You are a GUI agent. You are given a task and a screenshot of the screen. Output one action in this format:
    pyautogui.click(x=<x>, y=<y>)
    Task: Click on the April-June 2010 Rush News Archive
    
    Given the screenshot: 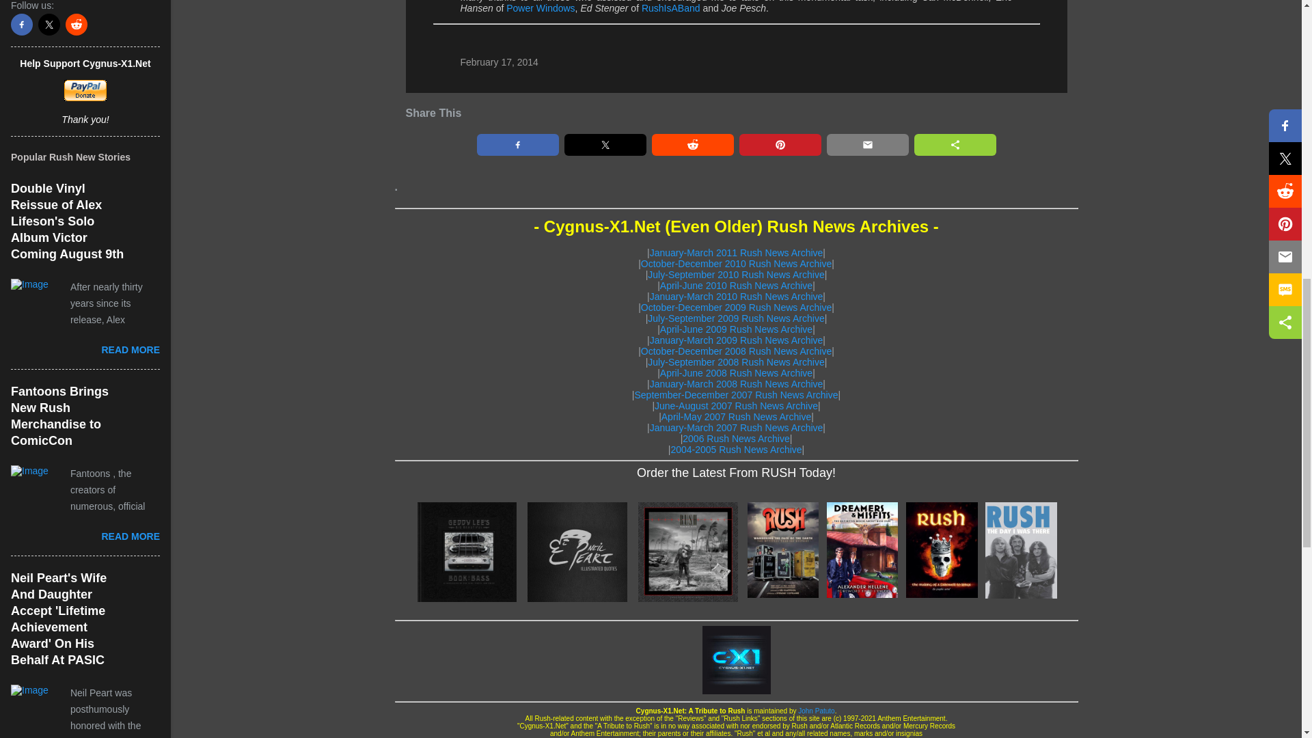 What is the action you would take?
    pyautogui.click(x=735, y=286)
    